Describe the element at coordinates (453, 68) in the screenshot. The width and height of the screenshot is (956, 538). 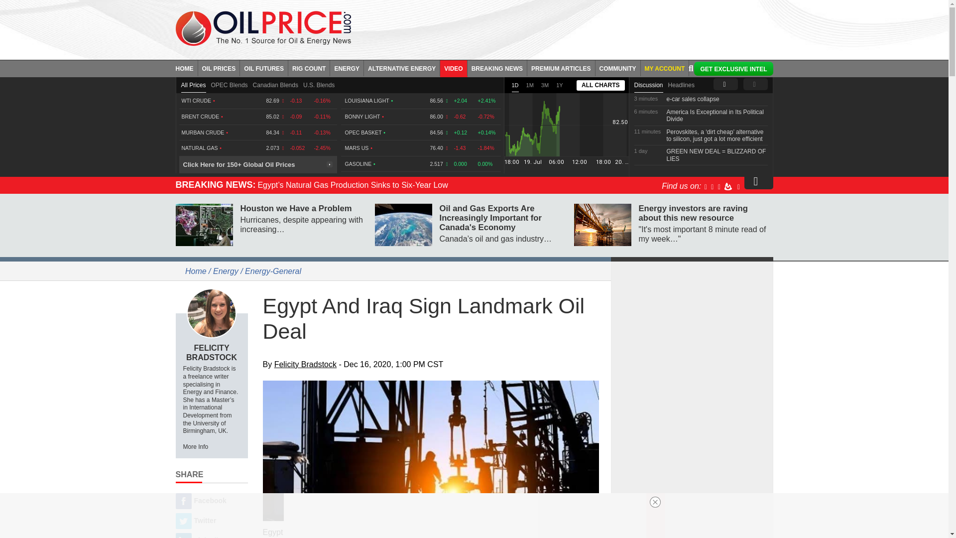
I see `VIDEO` at that location.